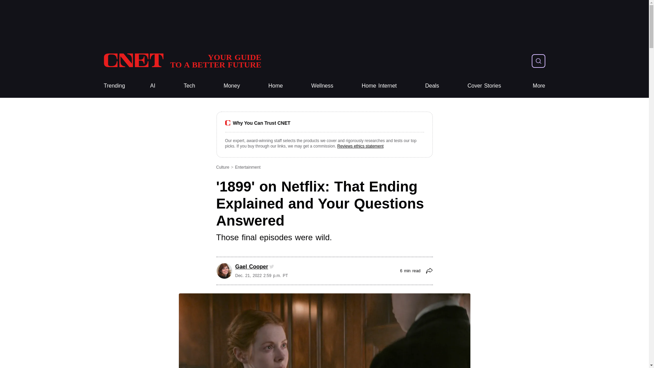 The height and width of the screenshot is (368, 654). I want to click on More, so click(114, 86).